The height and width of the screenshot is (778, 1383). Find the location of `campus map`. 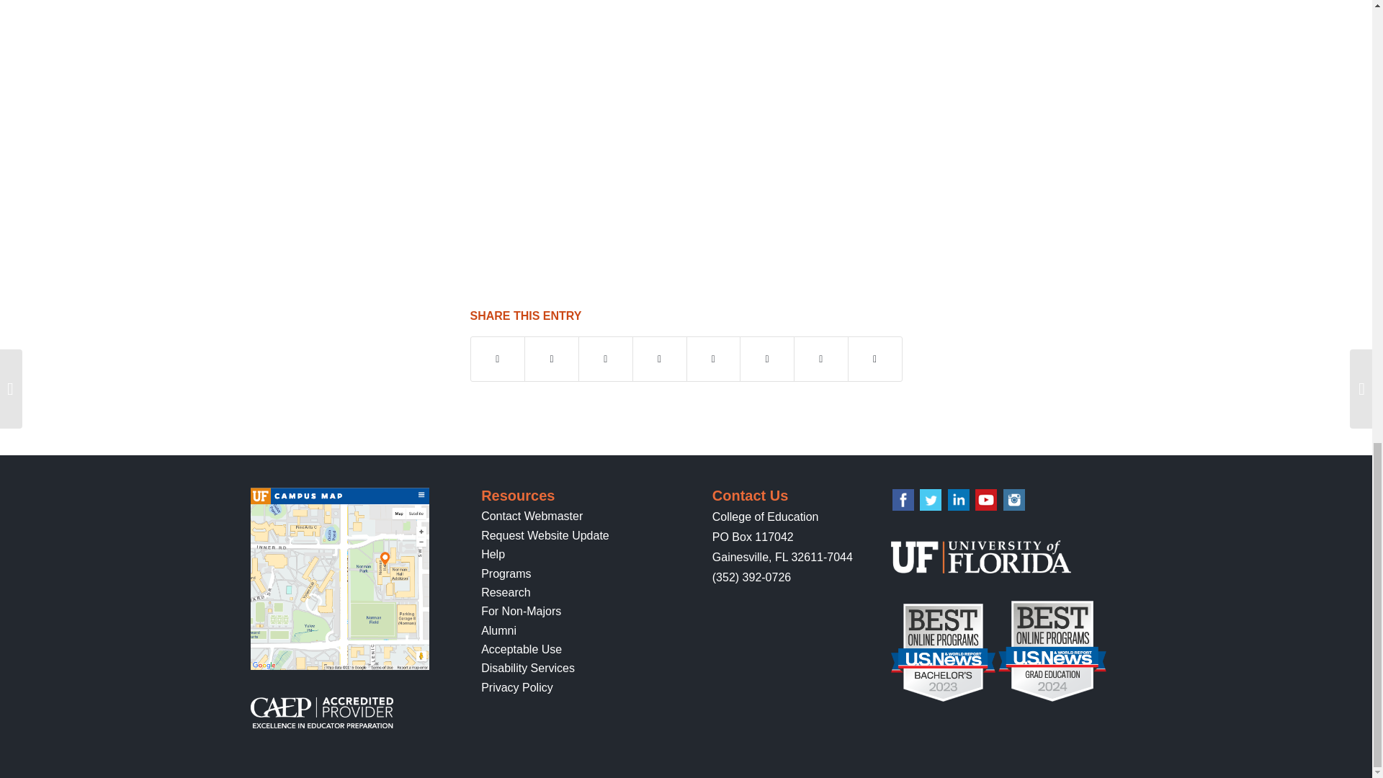

campus map is located at coordinates (339, 578).